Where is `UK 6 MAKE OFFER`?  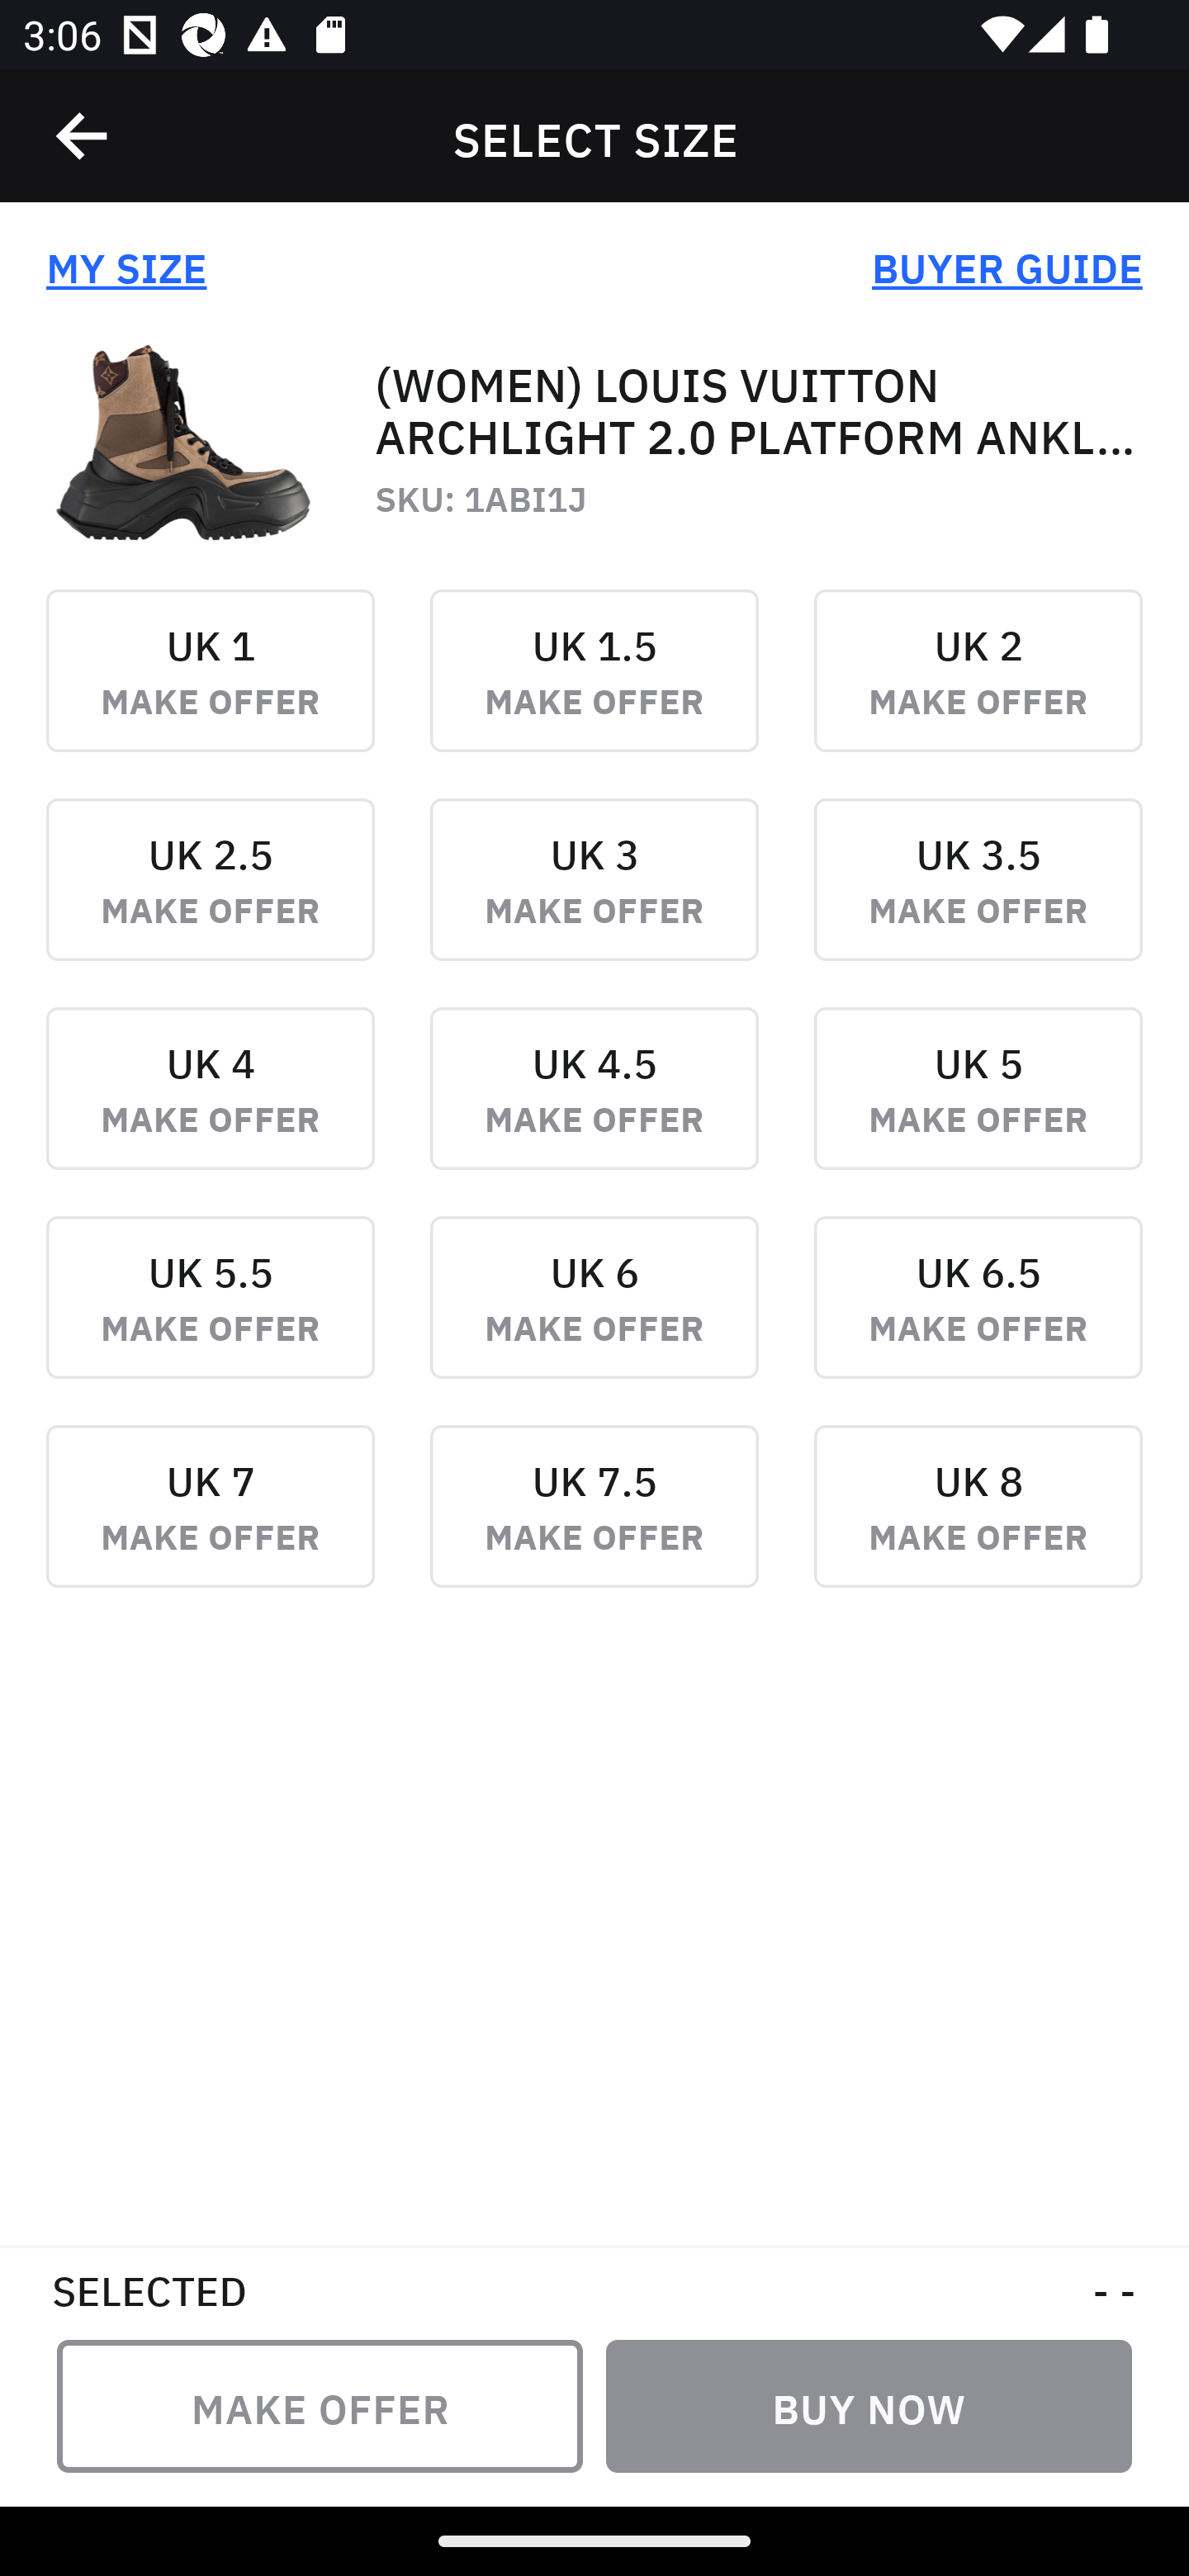 UK 6 MAKE OFFER is located at coordinates (594, 1319).